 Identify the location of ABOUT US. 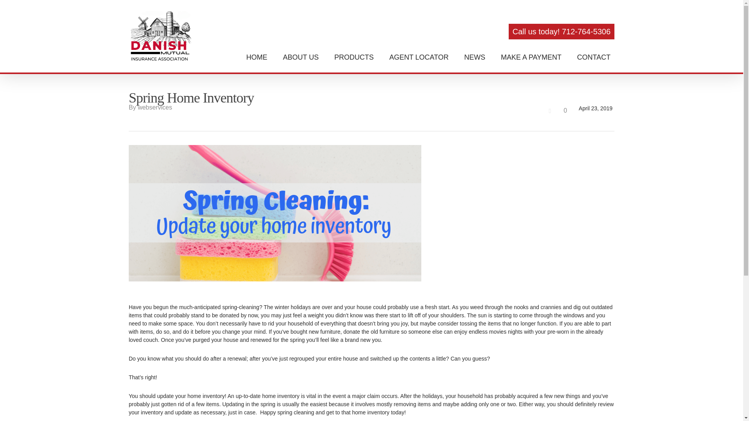
(300, 57).